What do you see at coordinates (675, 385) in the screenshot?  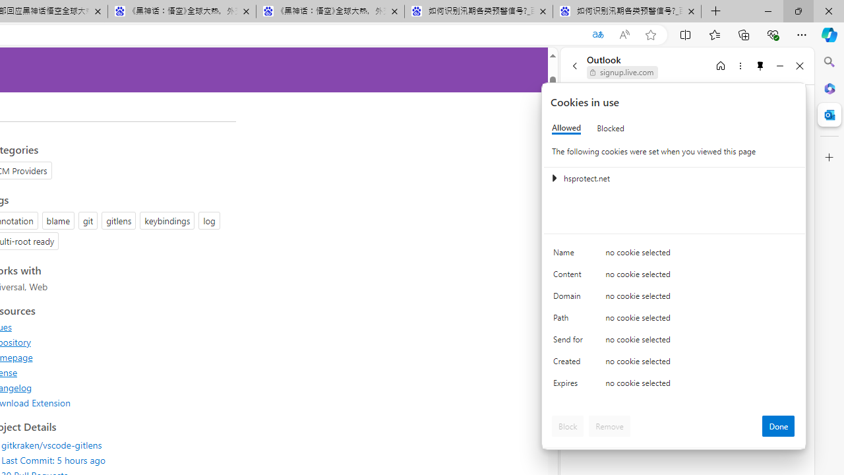 I see `Class: c0153 c0157` at bounding box center [675, 385].